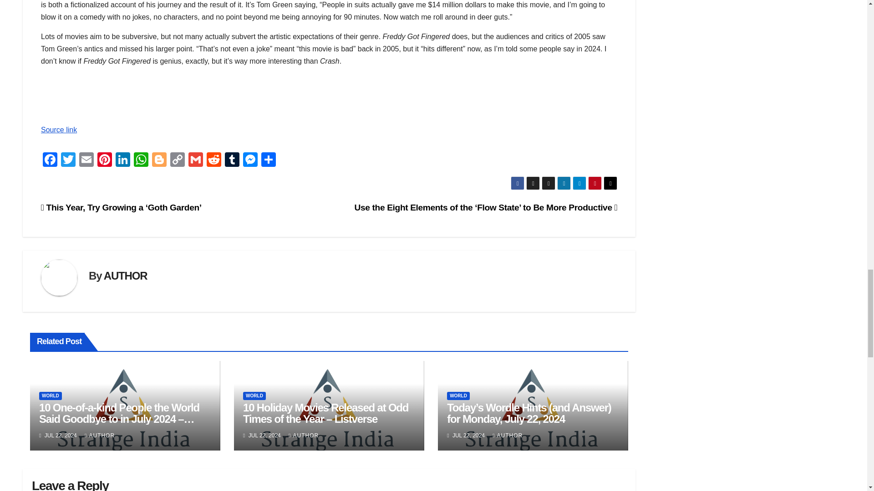 Image resolution: width=874 pixels, height=491 pixels. I want to click on Pinterest, so click(104, 160).